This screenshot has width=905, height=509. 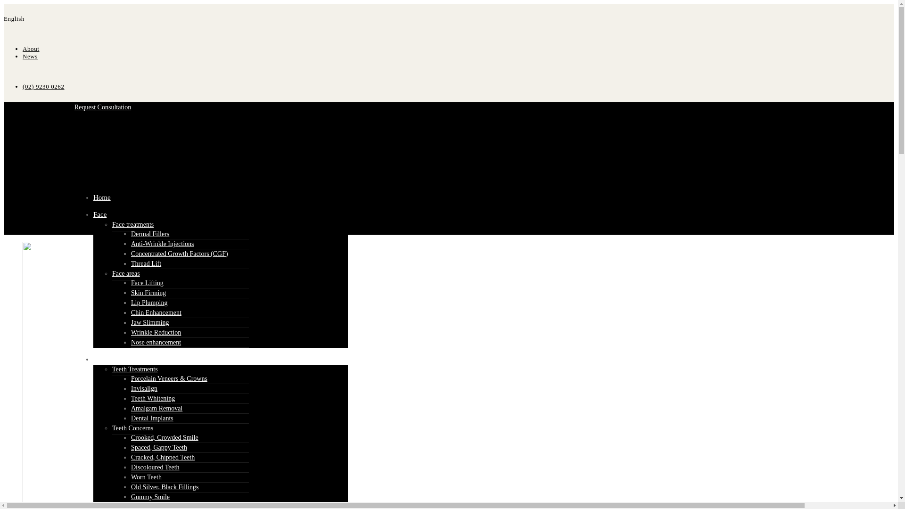 I want to click on Nose enhancement, so click(x=156, y=342).